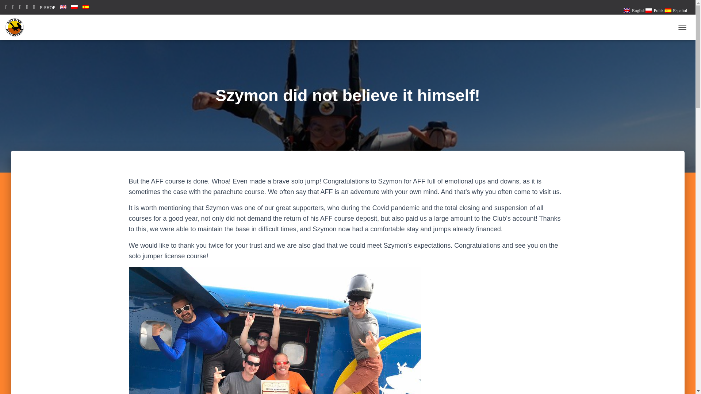  Describe the element at coordinates (634, 11) in the screenshot. I see `English` at that location.